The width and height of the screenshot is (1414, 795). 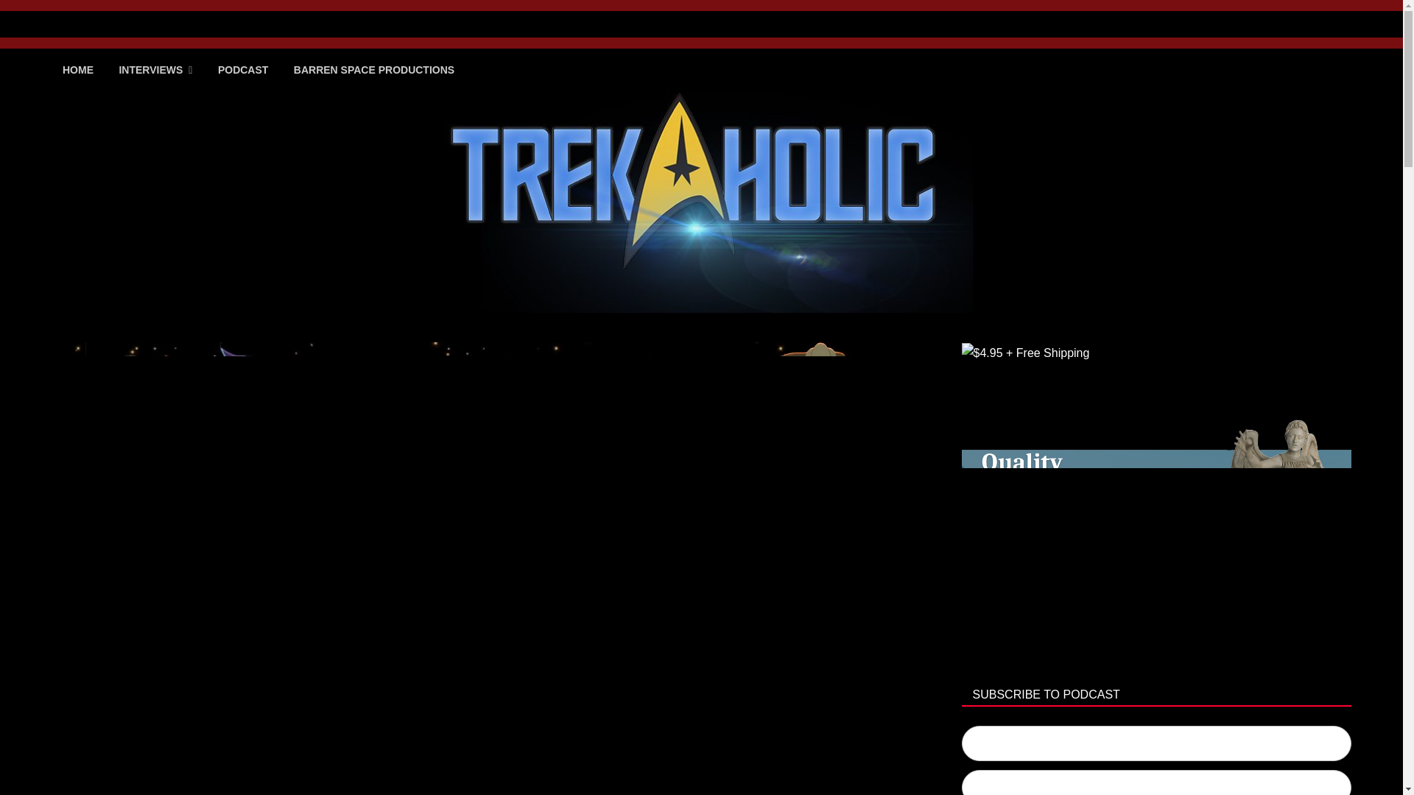 What do you see at coordinates (128, 42) in the screenshot?
I see `Trekaholic` at bounding box center [128, 42].